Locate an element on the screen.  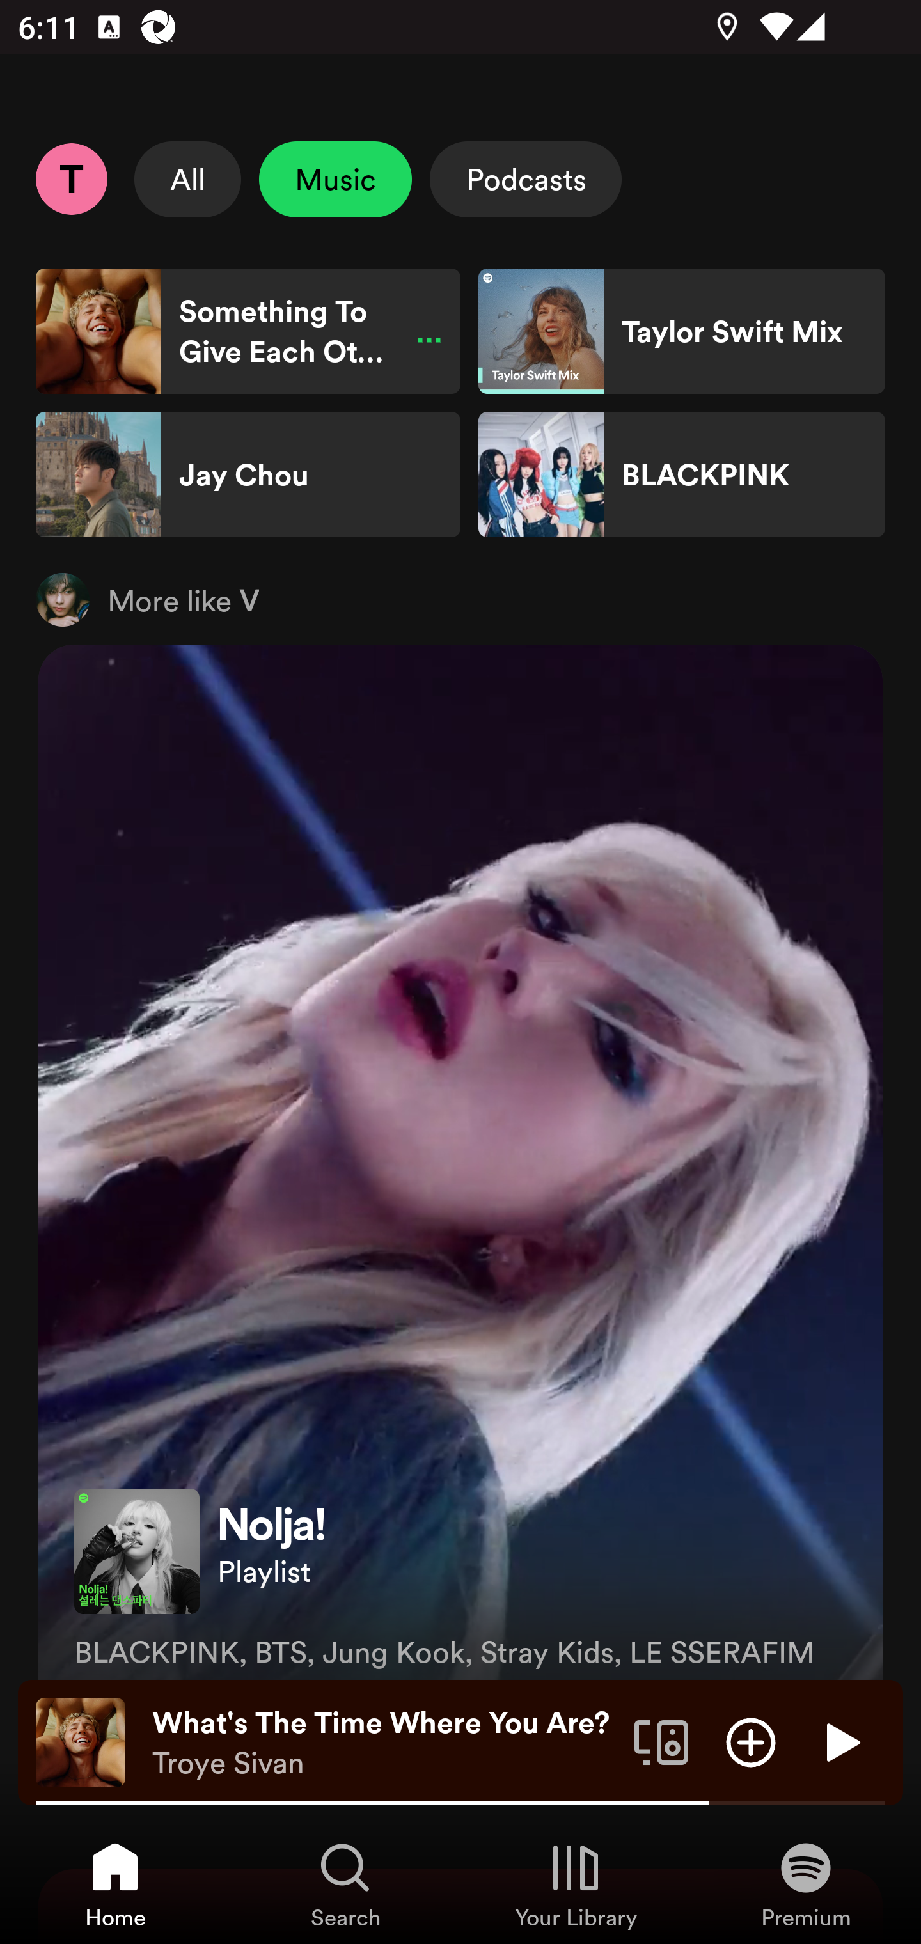
Premium, Tab 4 of 4 Premium Premium is located at coordinates (806, 1884).